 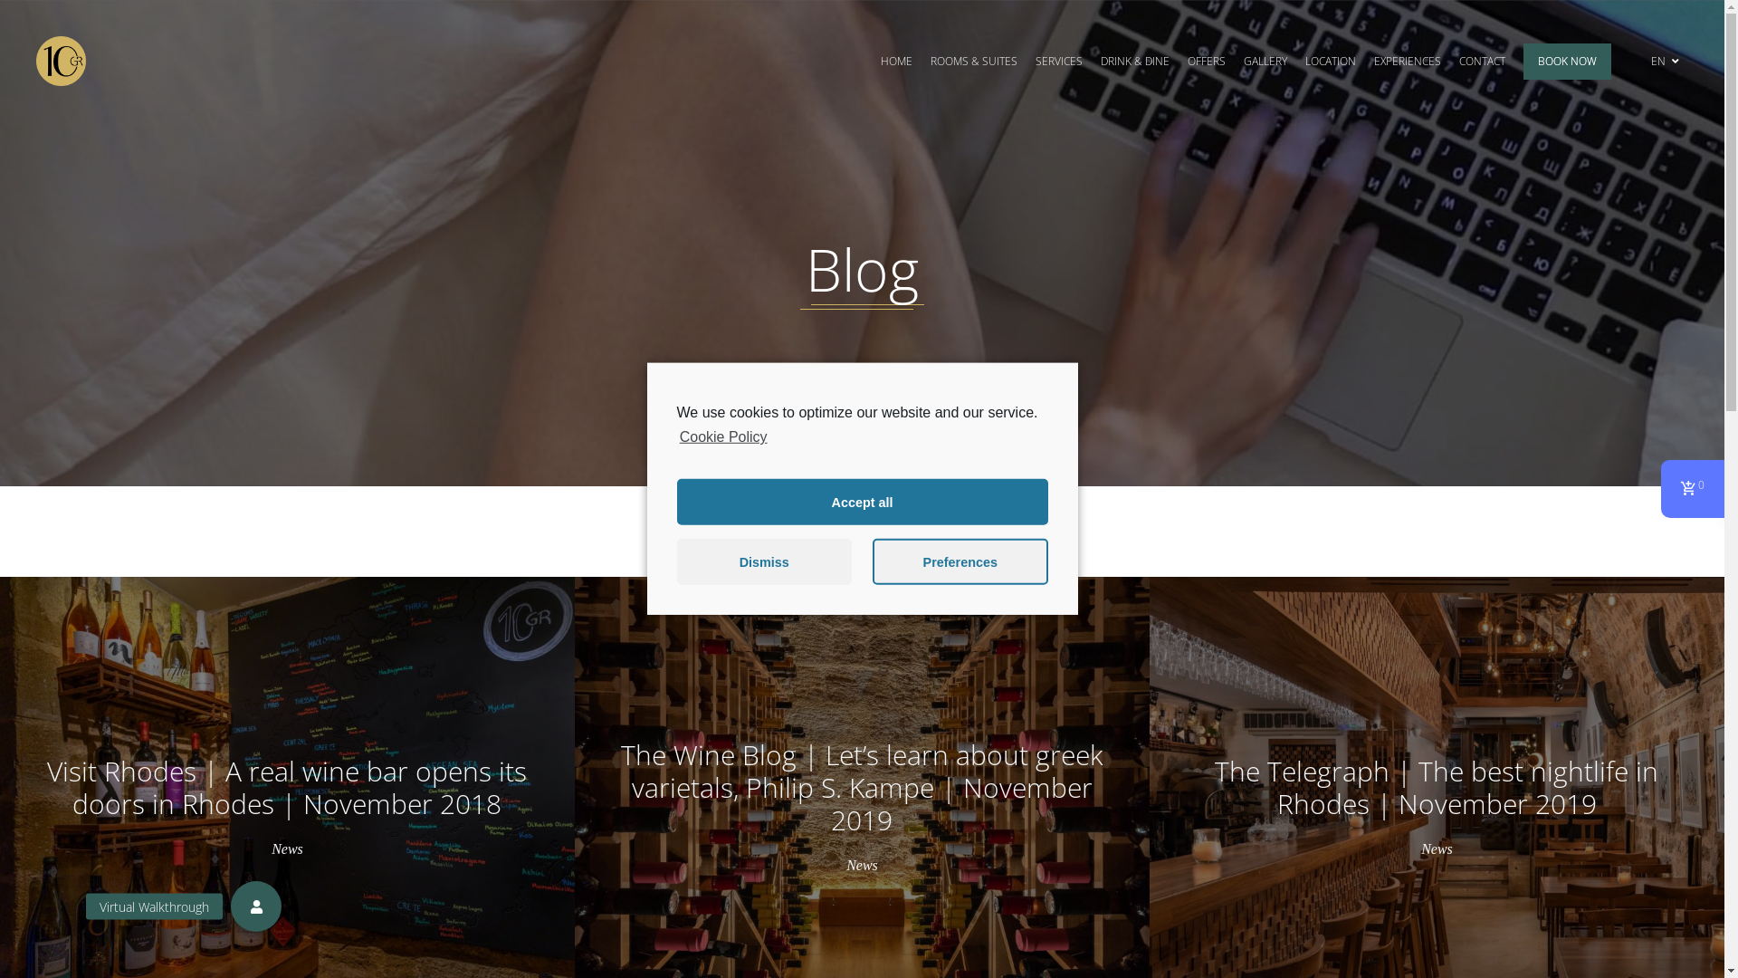 I want to click on Wine Menu, so click(x=768, y=814).